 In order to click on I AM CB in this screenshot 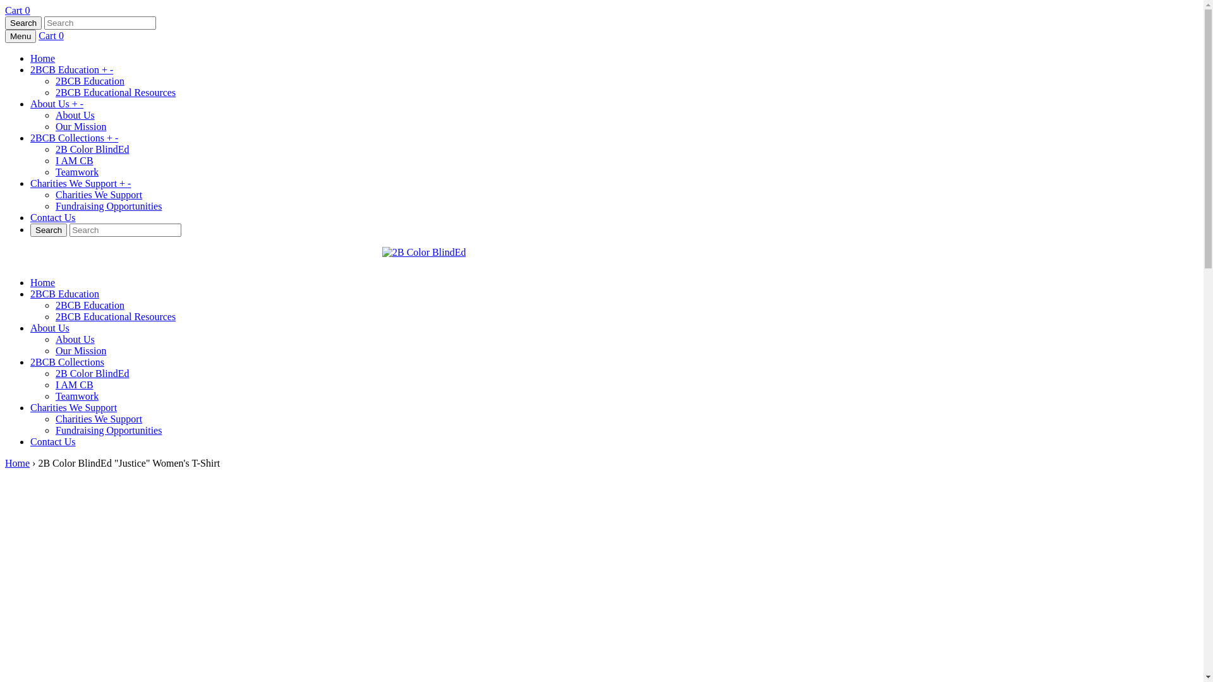, I will do `click(75, 385)`.